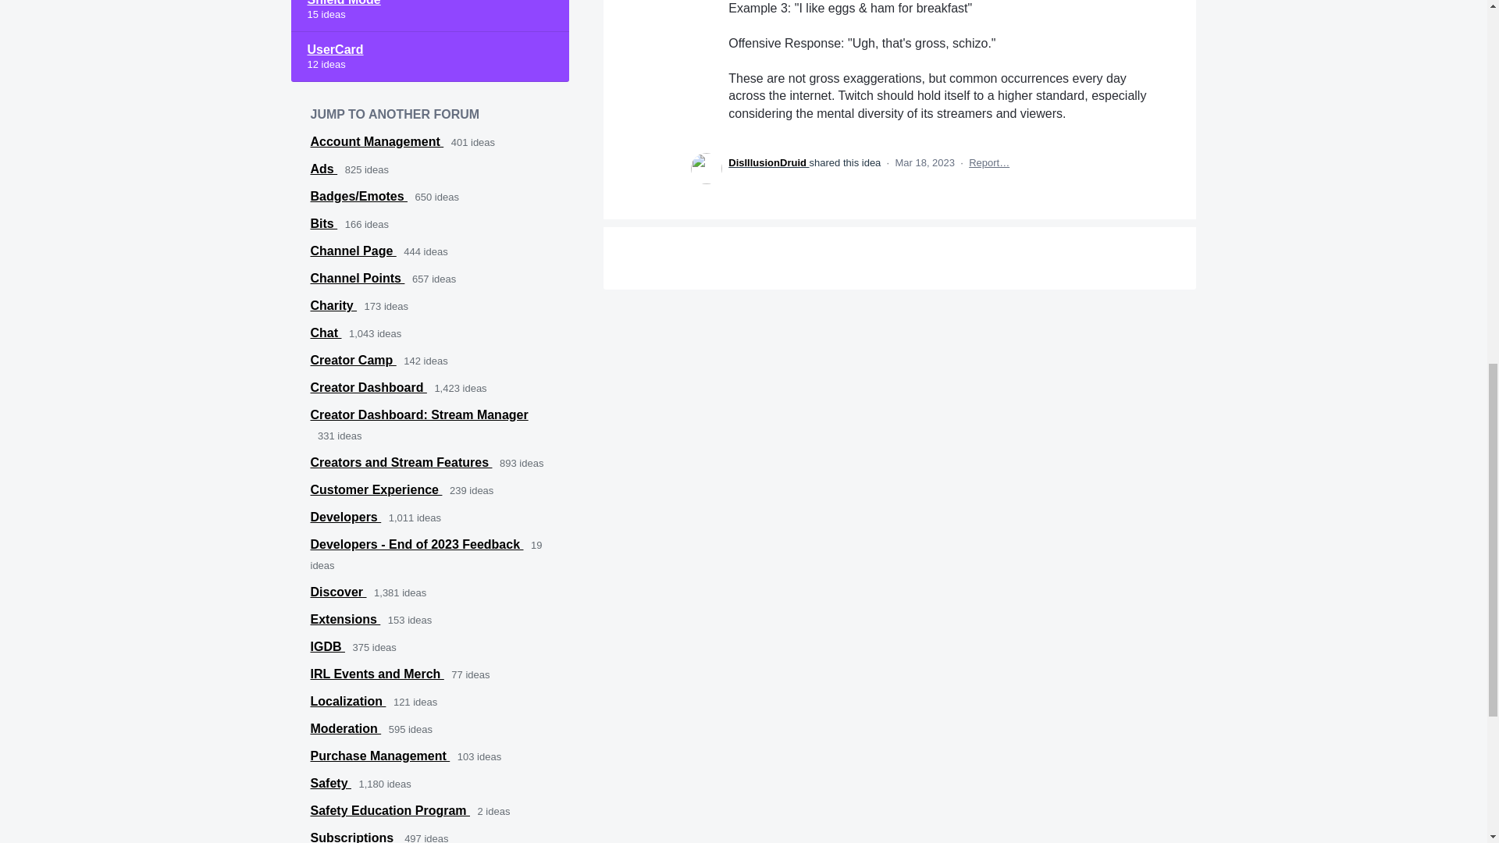 This screenshot has height=843, width=1499. What do you see at coordinates (345, 620) in the screenshot?
I see `Extensions` at bounding box center [345, 620].